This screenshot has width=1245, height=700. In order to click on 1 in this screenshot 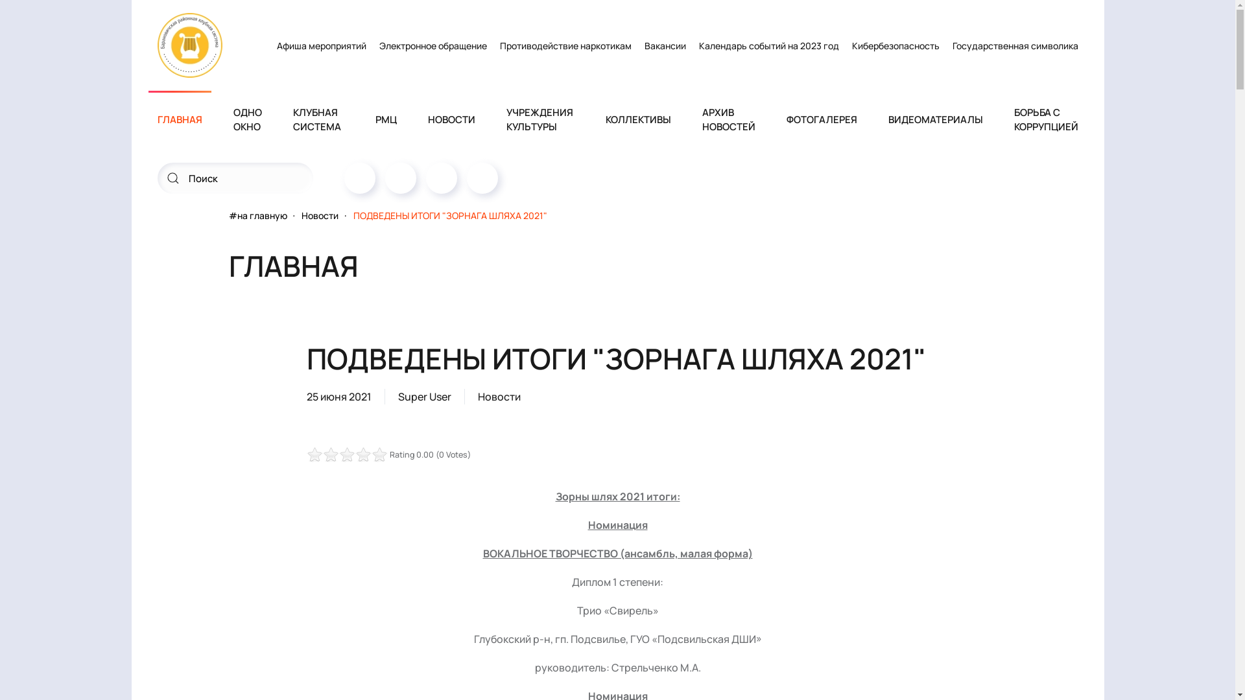, I will do `click(318, 455)`.